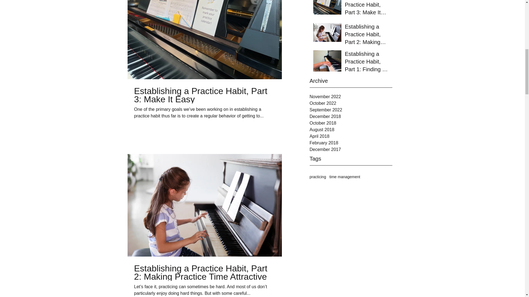 Image resolution: width=529 pixels, height=297 pixels. I want to click on February 2018, so click(351, 143).